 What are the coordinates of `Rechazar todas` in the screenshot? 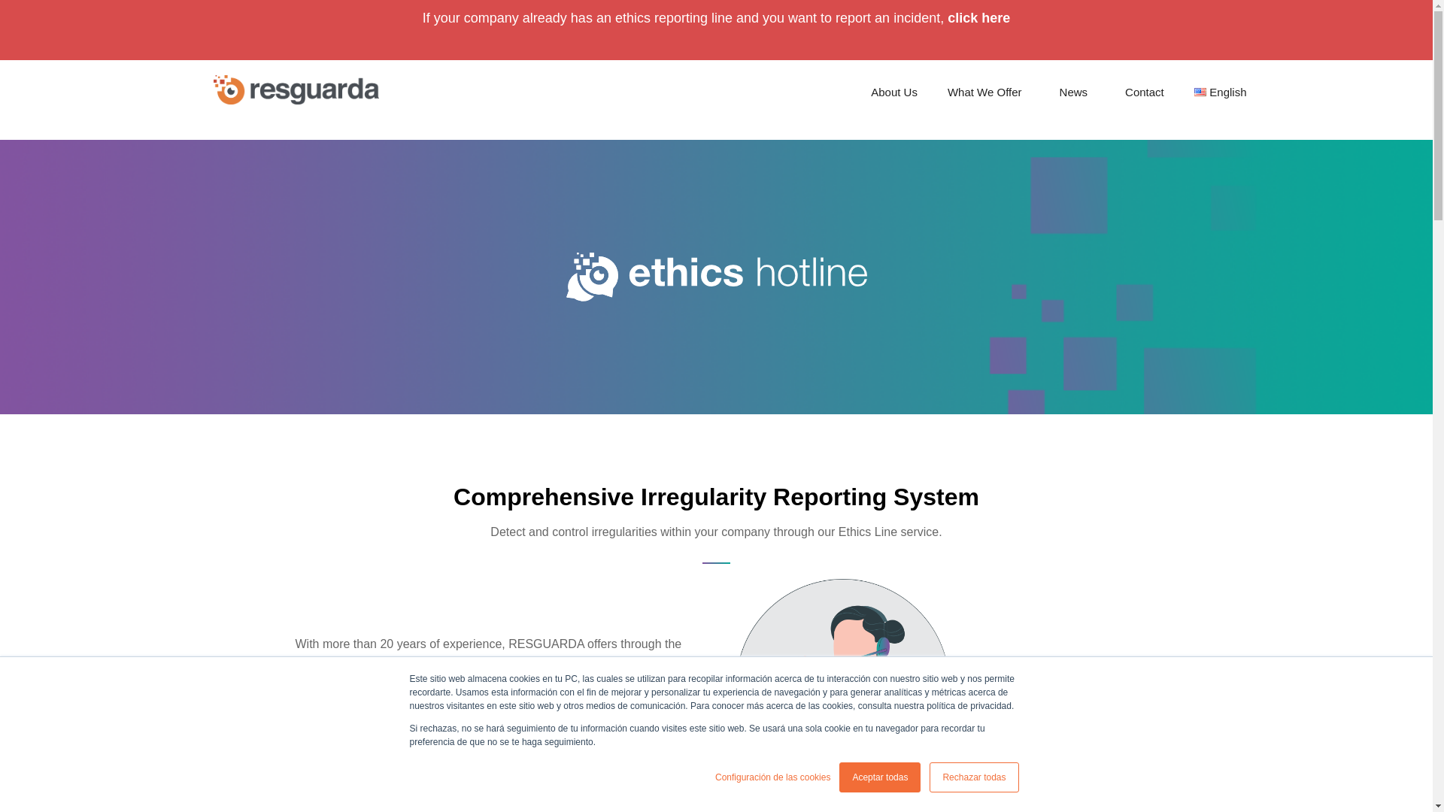 It's located at (973, 777).